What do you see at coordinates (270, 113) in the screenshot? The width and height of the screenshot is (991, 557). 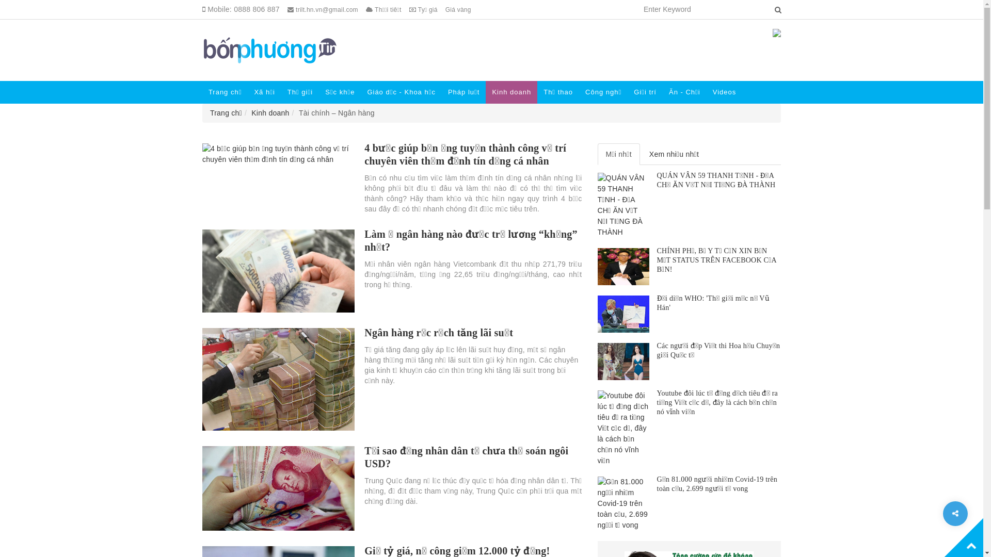 I see `Kinh doanh` at bounding box center [270, 113].